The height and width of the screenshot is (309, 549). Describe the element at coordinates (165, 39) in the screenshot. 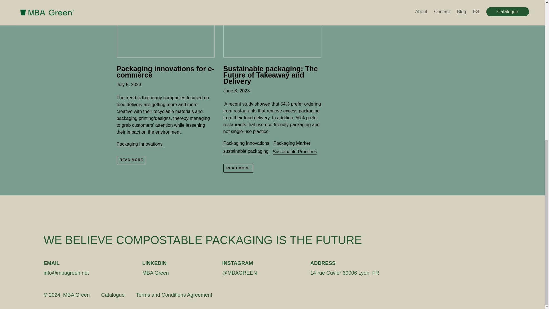

I see `Packaging innovations for e-commerce` at that location.